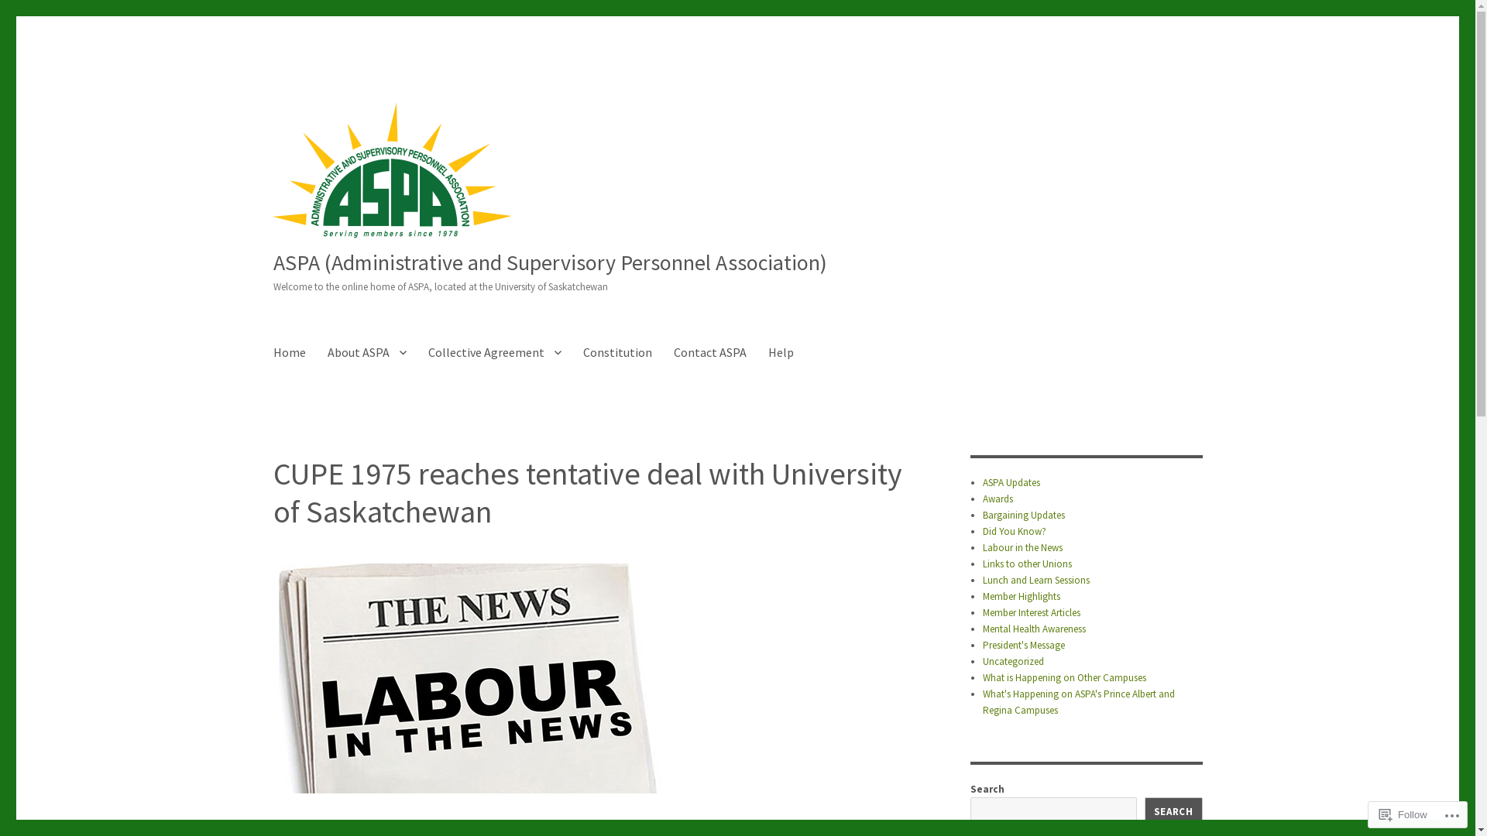  I want to click on Help, so click(781, 352).